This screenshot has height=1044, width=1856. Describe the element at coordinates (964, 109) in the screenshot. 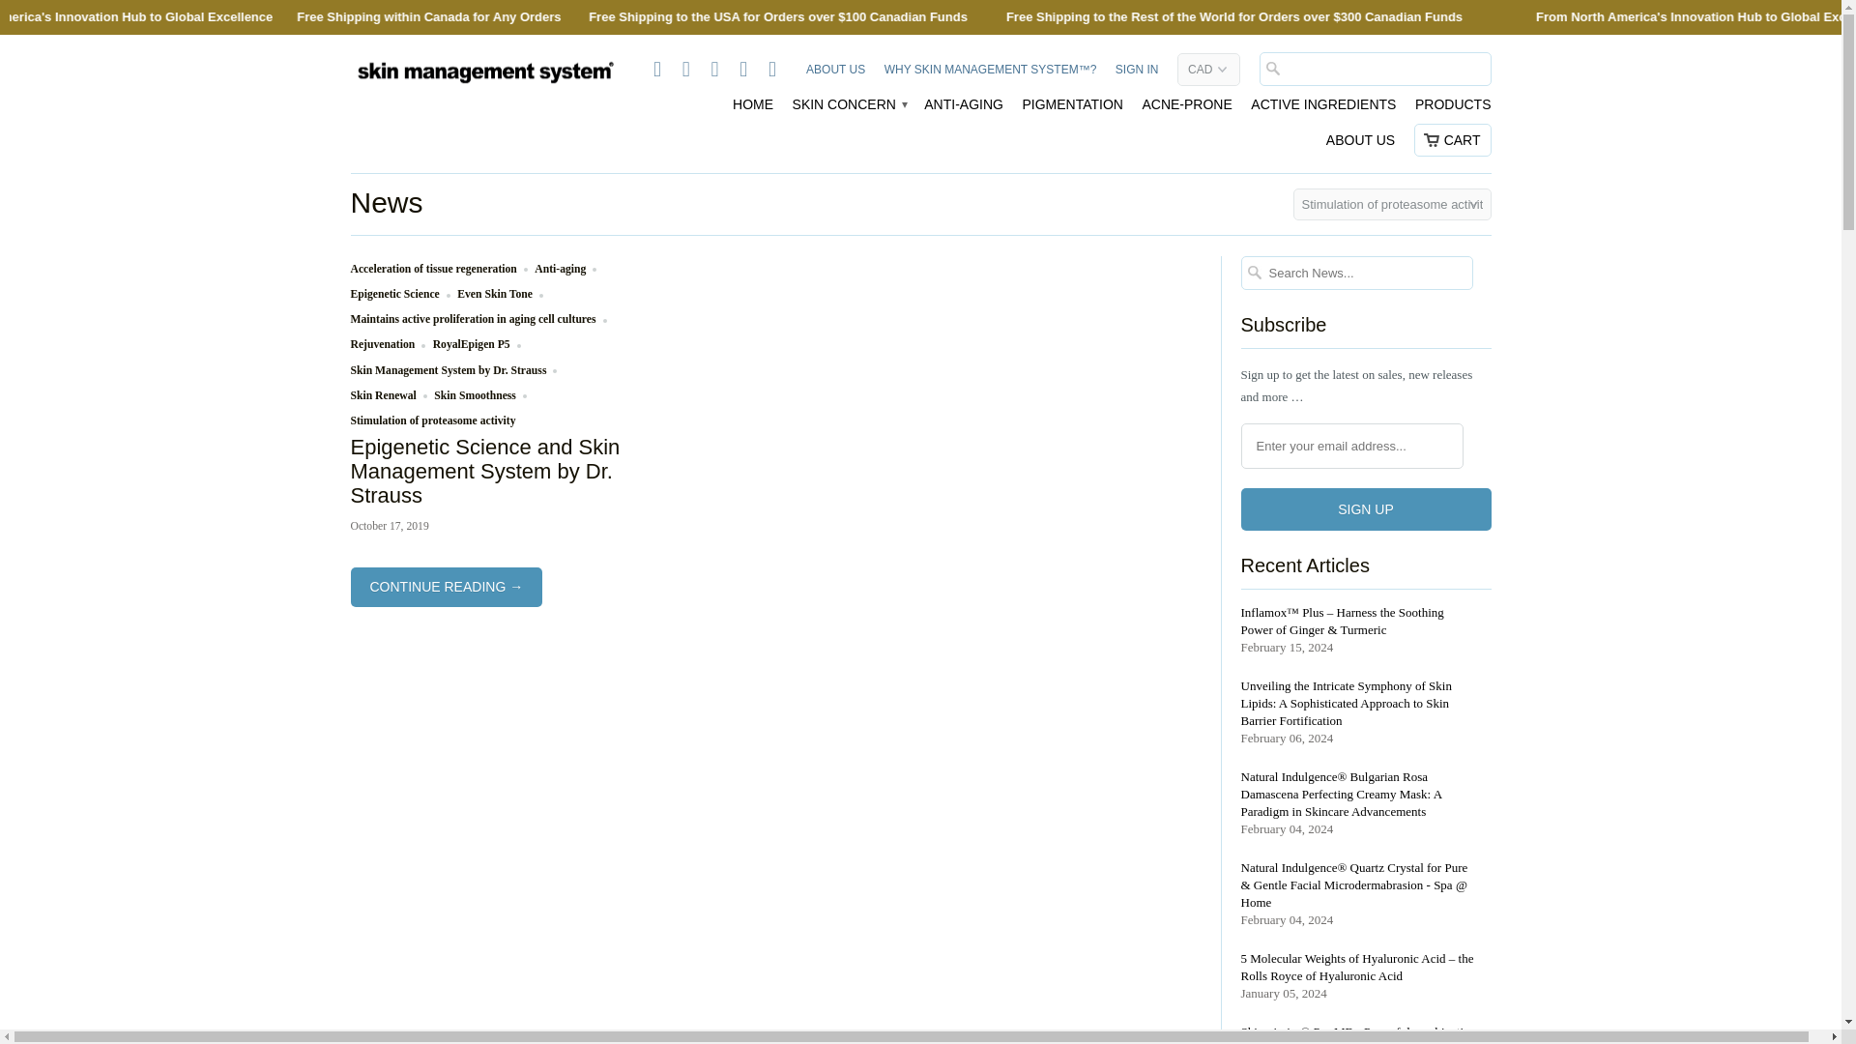

I see `ANTI-AGING` at that location.